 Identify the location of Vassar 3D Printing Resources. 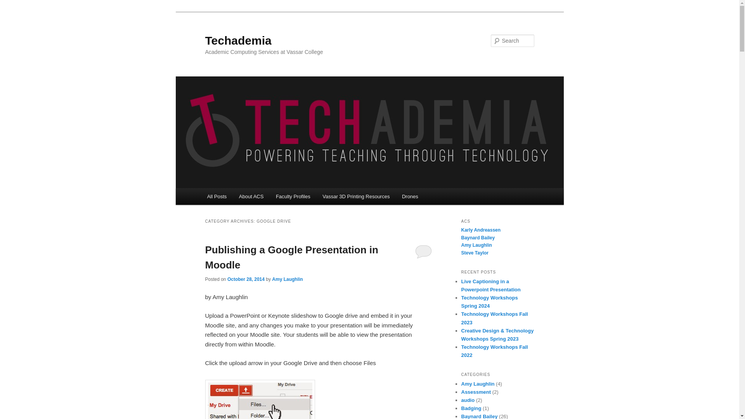
(356, 196).